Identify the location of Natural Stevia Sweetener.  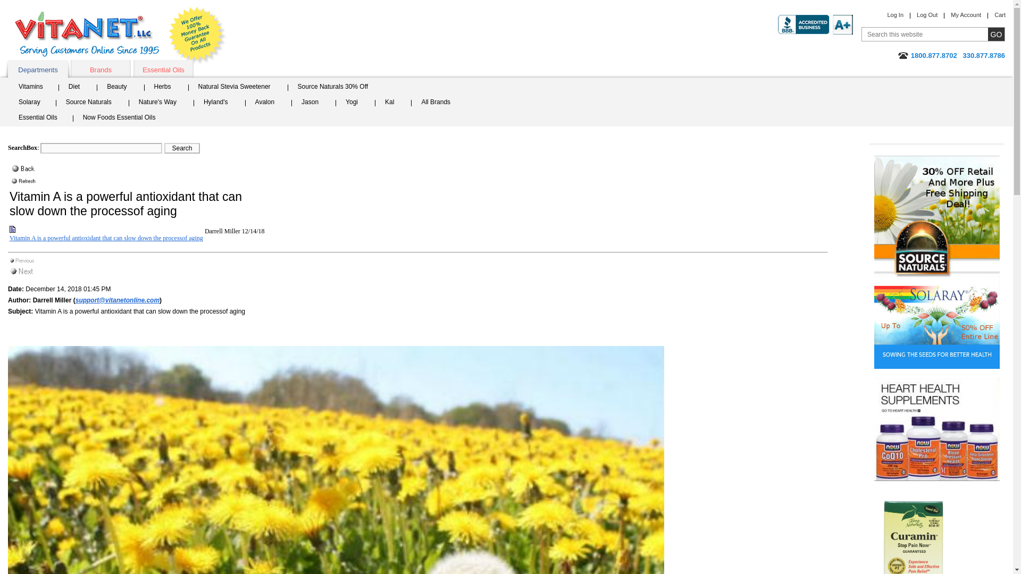
(238, 88).